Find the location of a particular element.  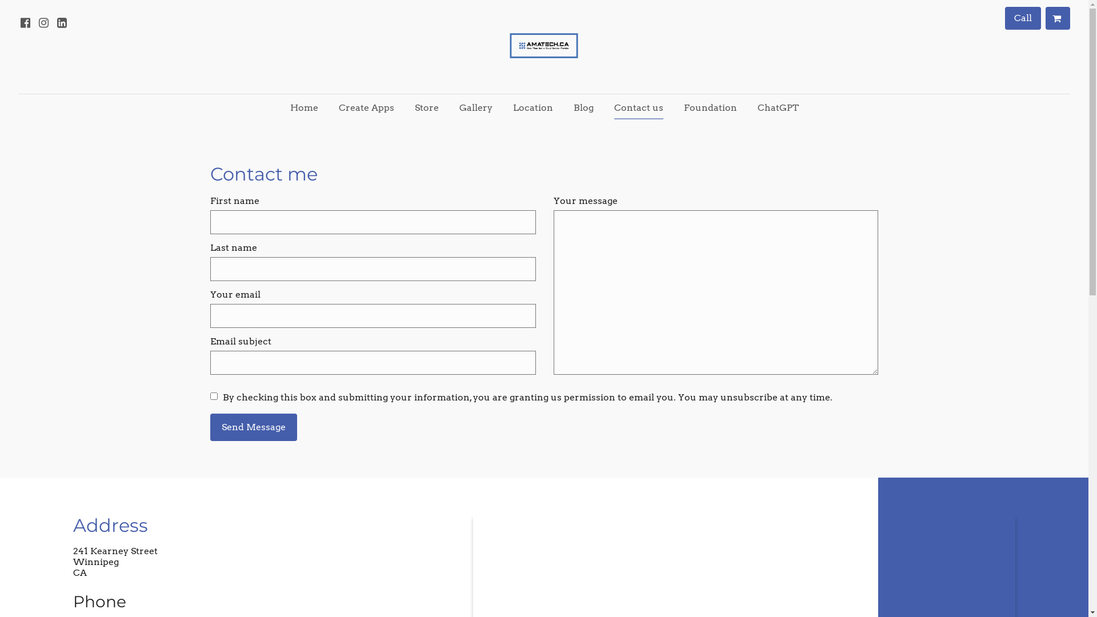

Contact us is located at coordinates (638, 108).